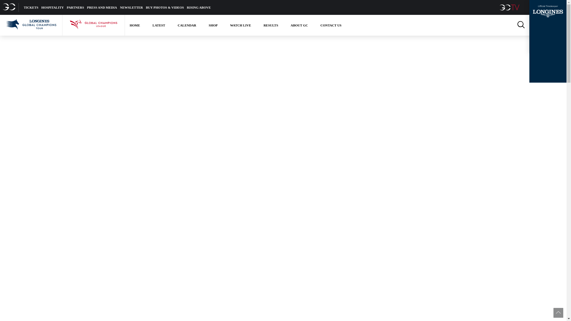 The image size is (571, 321). Describe the element at coordinates (131, 7) in the screenshot. I see `NEWSLETTER` at that location.